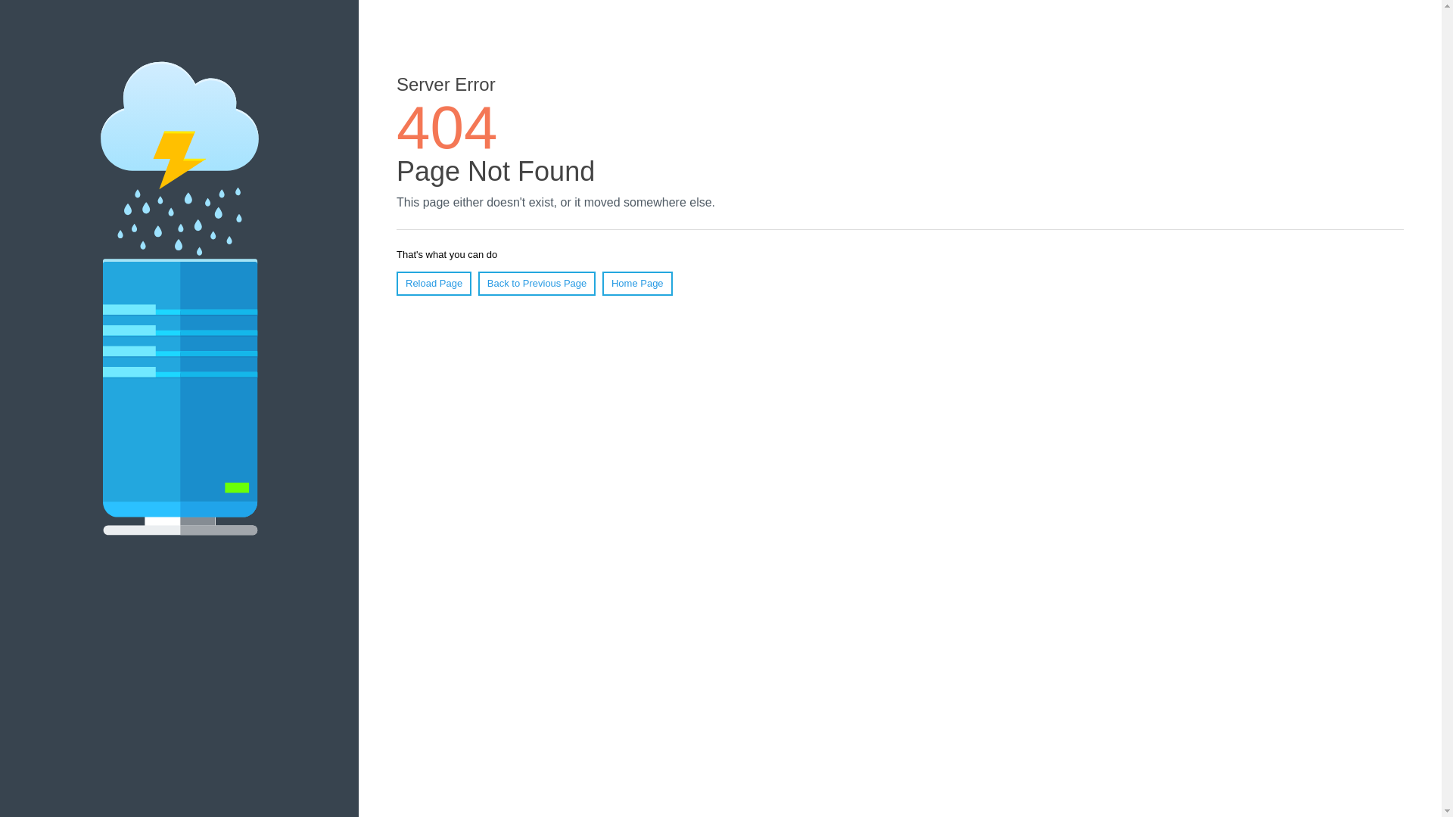 The width and height of the screenshot is (1453, 817). Describe the element at coordinates (537, 284) in the screenshot. I see `Back to Previous Page` at that location.